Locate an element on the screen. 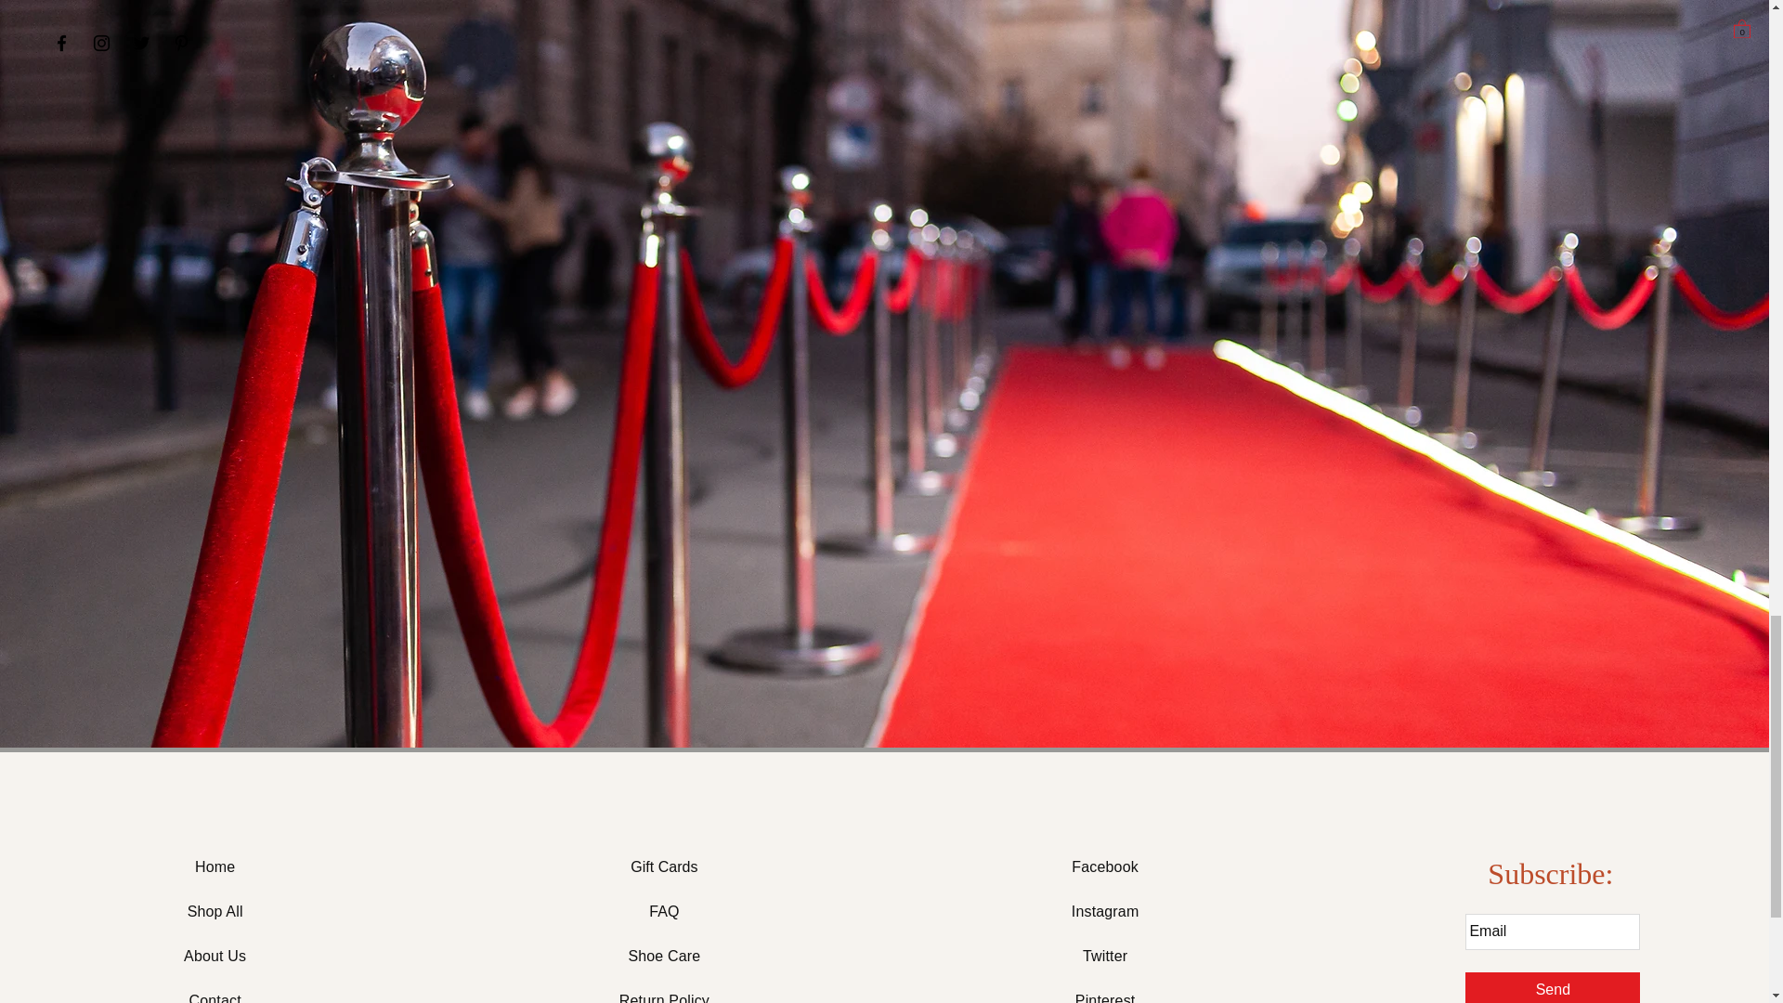 The height and width of the screenshot is (1003, 1783). Shoe Care is located at coordinates (663, 955).